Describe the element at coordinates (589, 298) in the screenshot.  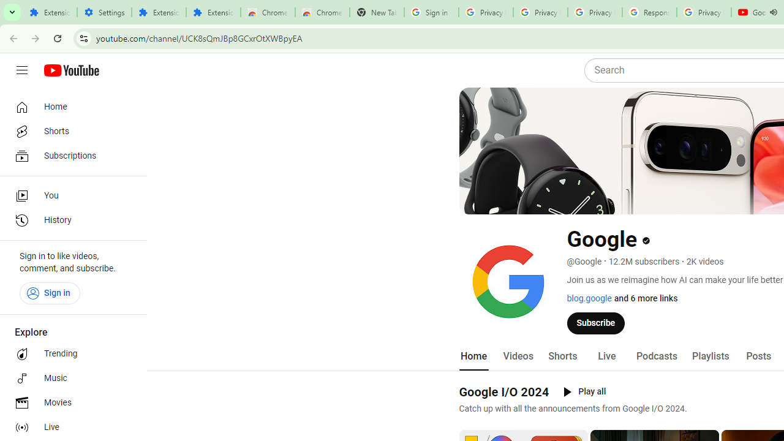
I see `blog.google` at that location.